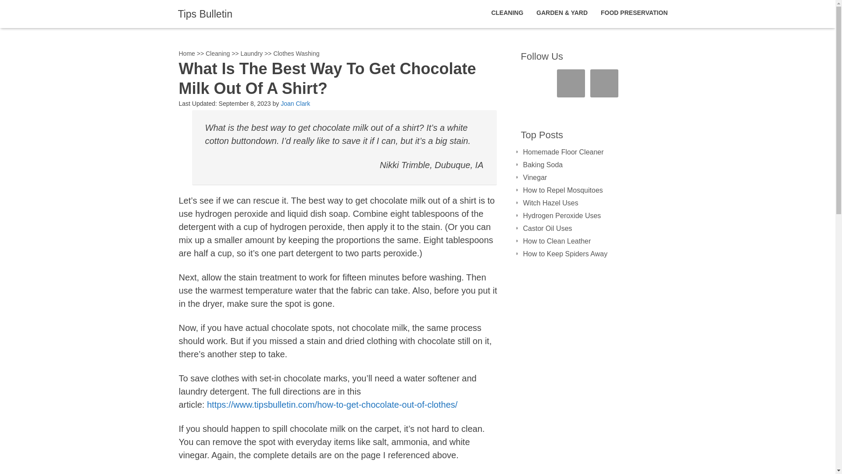  Describe the element at coordinates (562, 215) in the screenshot. I see `Hydrogen Peroxide Uses` at that location.